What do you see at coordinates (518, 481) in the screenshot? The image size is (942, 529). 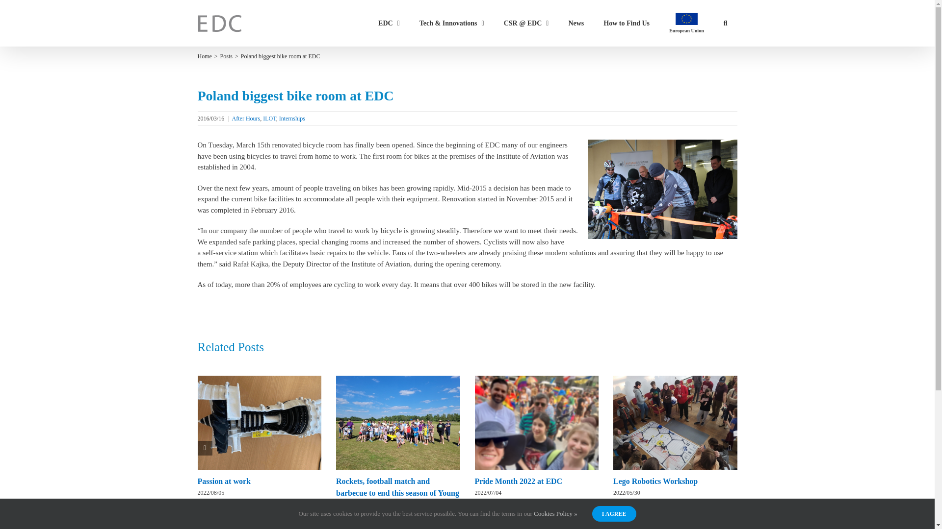 I see `Pride Month 2022 at EDC` at bounding box center [518, 481].